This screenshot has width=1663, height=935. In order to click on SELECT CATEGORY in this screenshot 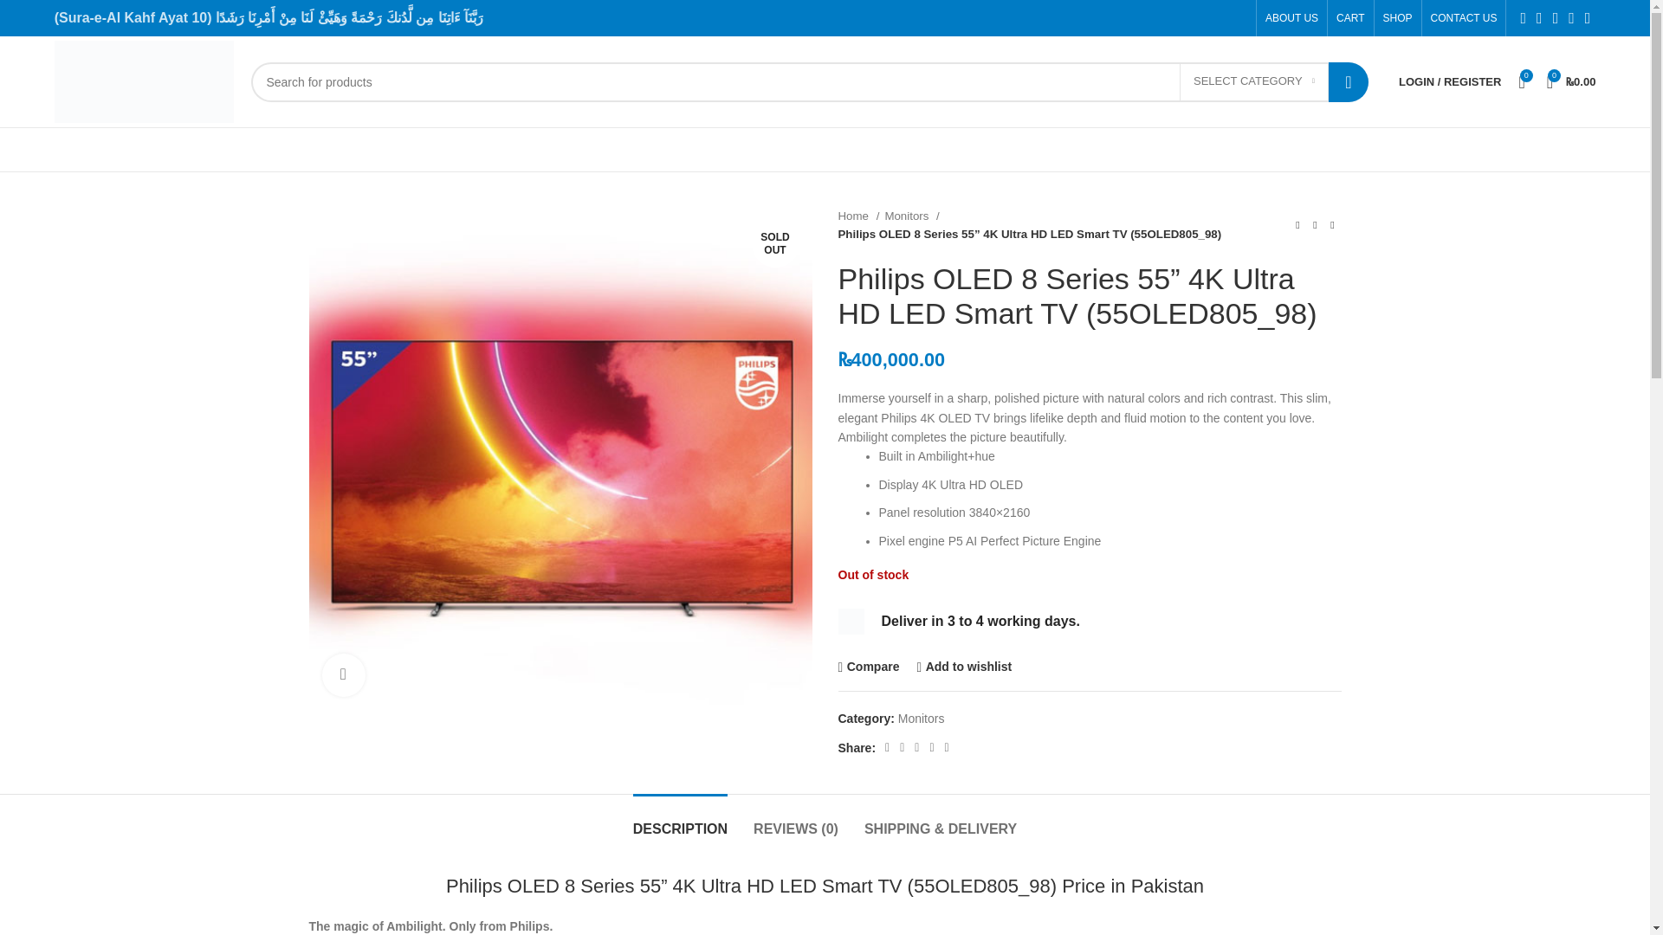, I will do `click(1254, 81)`.